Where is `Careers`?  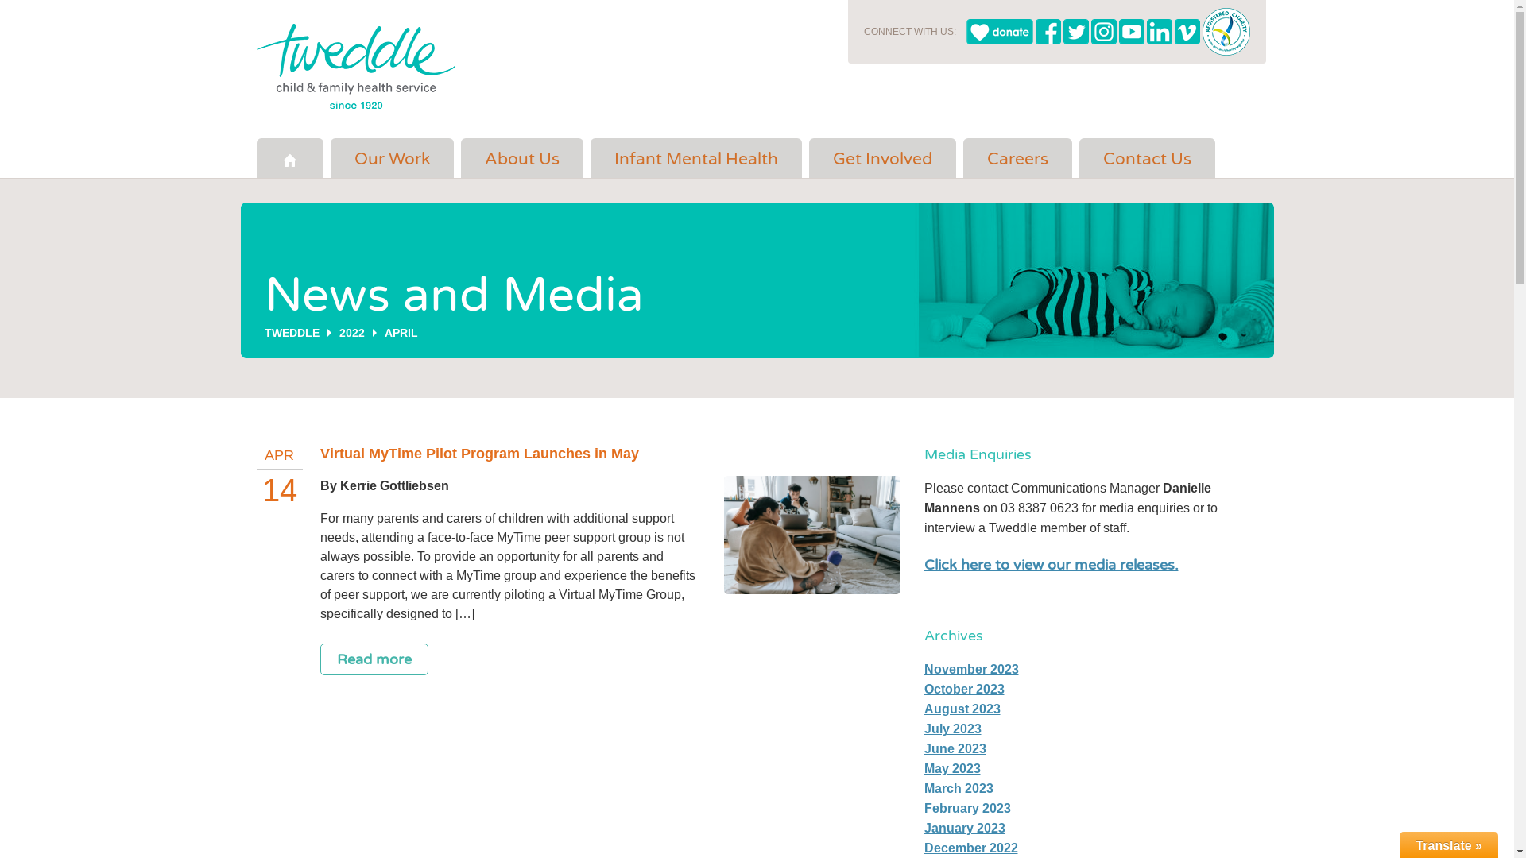
Careers is located at coordinates (1017, 158).